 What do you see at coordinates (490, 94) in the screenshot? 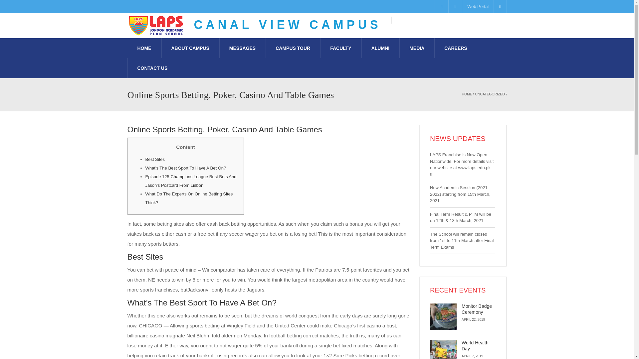
I see `UNCATEGORIZED` at bounding box center [490, 94].